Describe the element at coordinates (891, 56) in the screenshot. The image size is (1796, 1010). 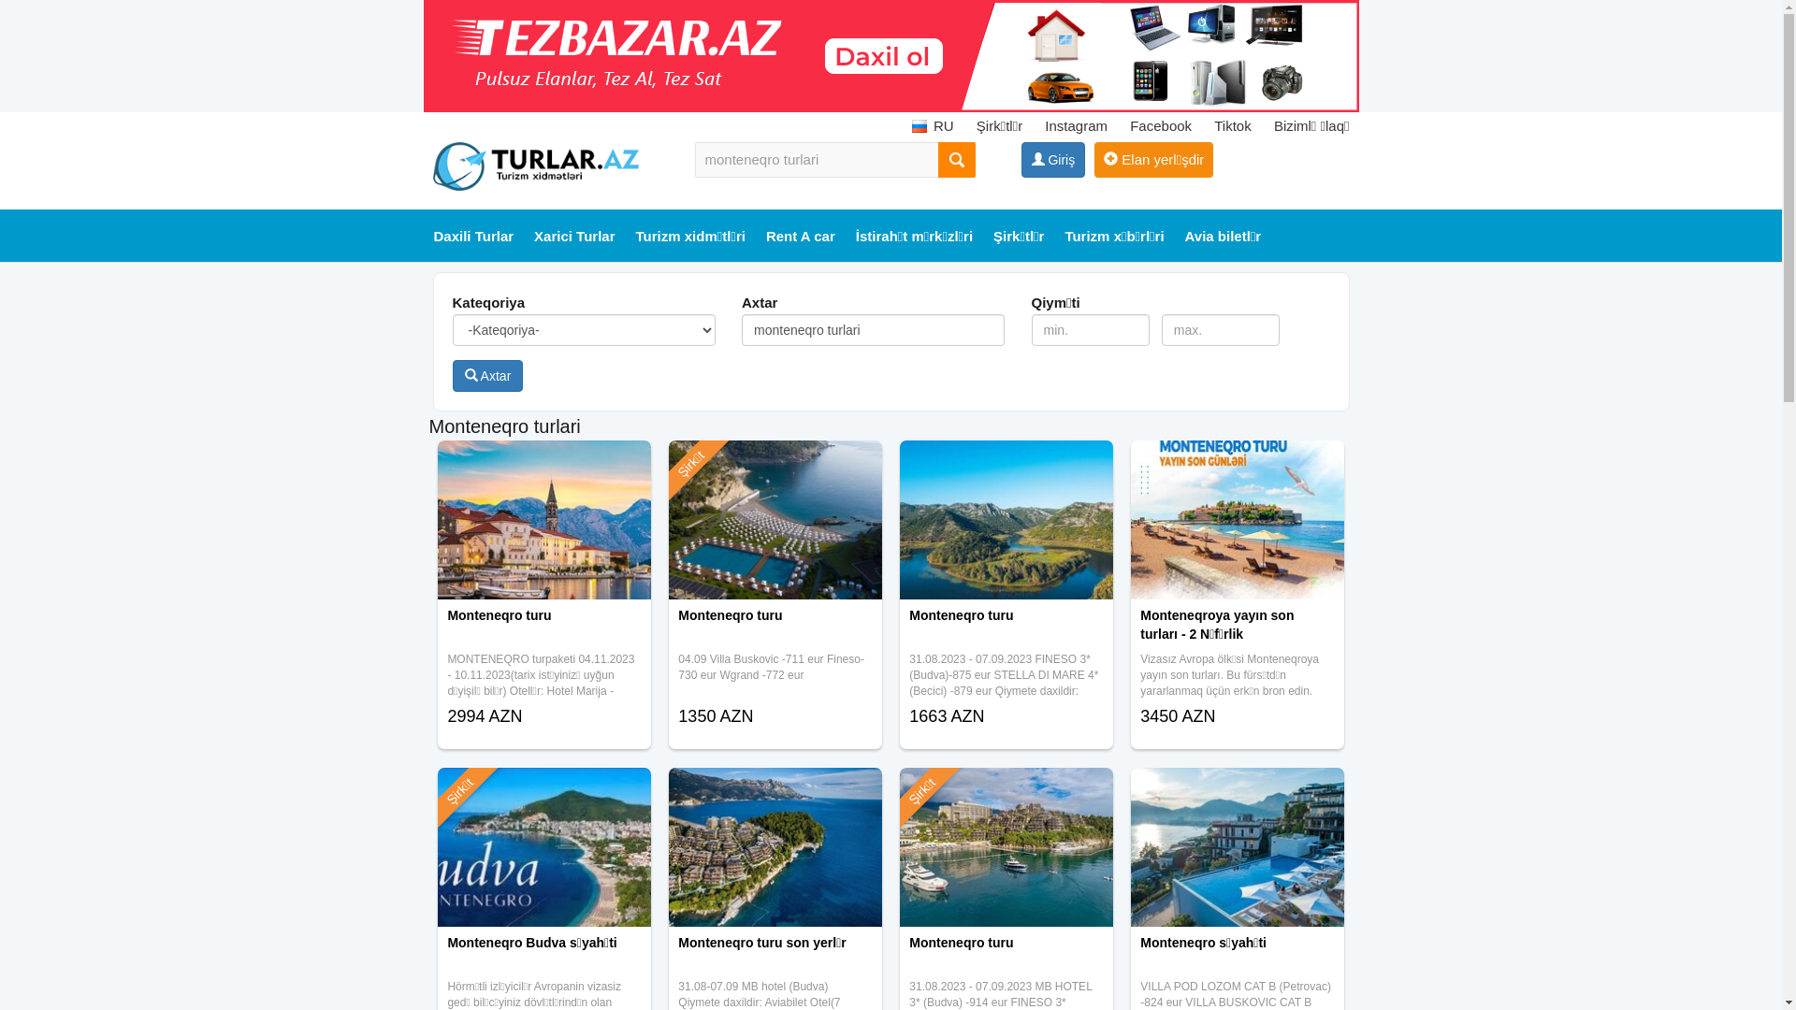
I see `Elanlar sayti, Pulsuz Elanlar alqi satqi sayti` at that location.